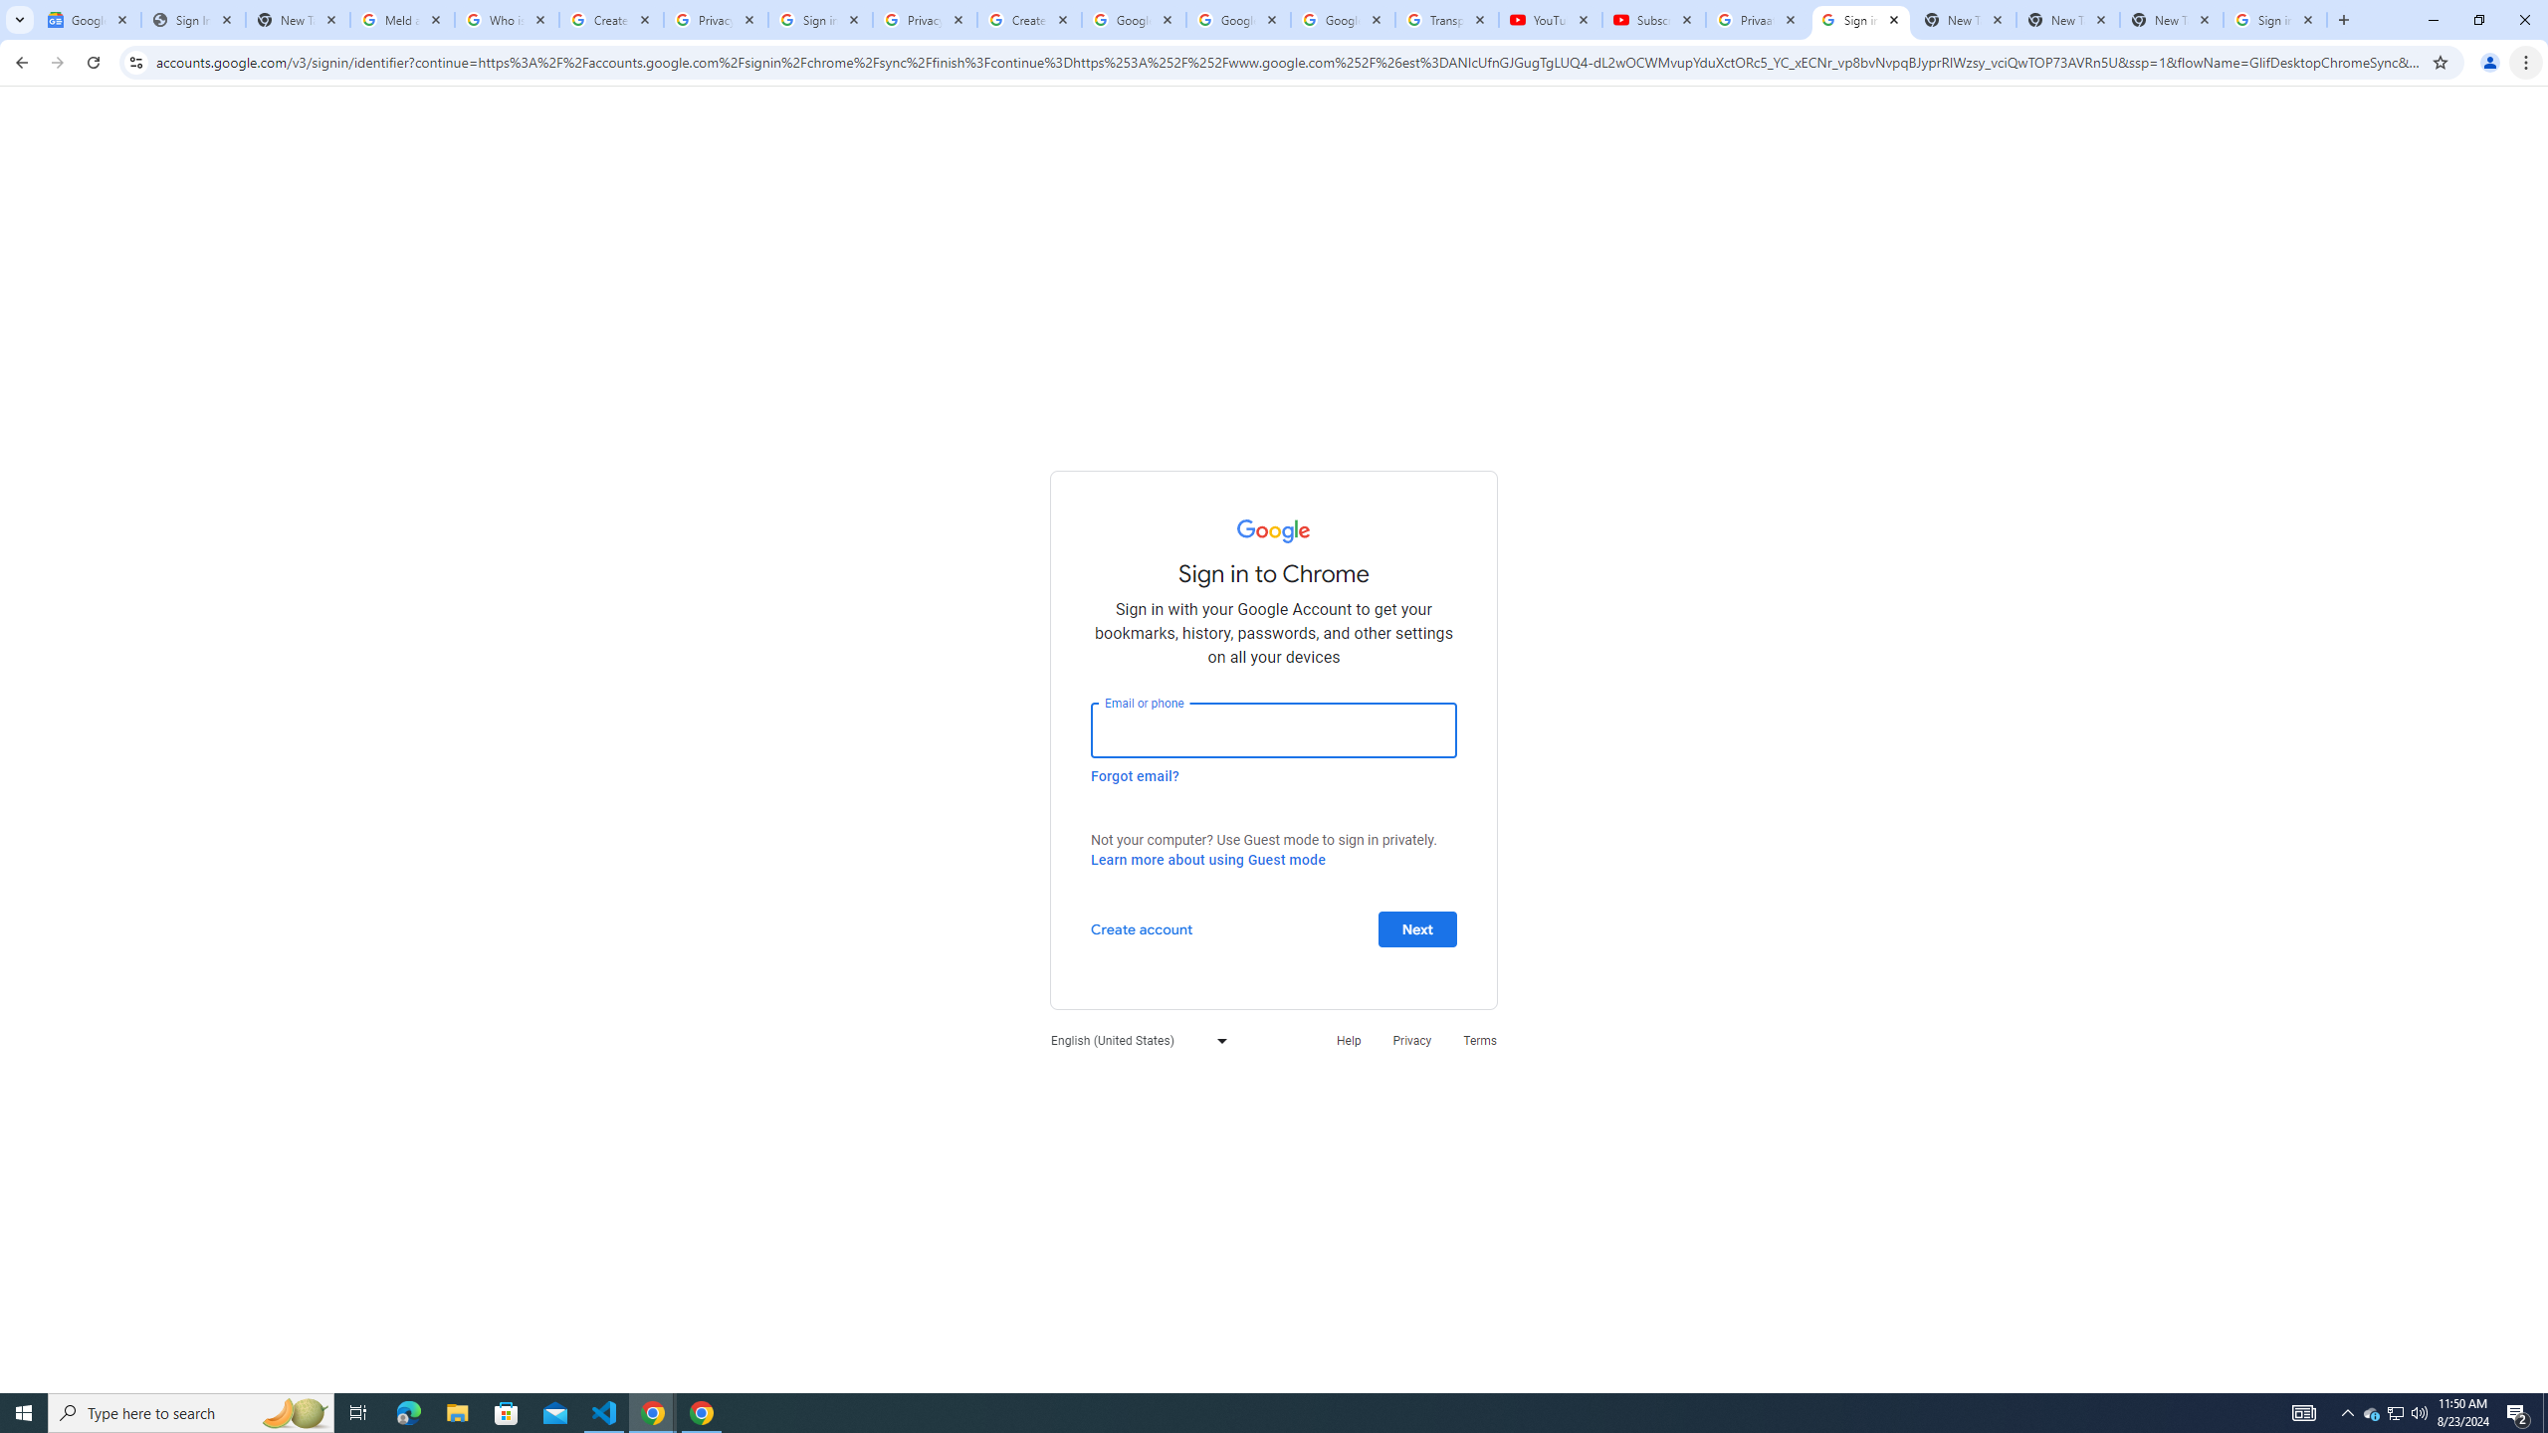 This screenshot has width=2548, height=1433. What do you see at coordinates (507, 20) in the screenshot?
I see `Who is my administrator? - Google Account Help` at bounding box center [507, 20].